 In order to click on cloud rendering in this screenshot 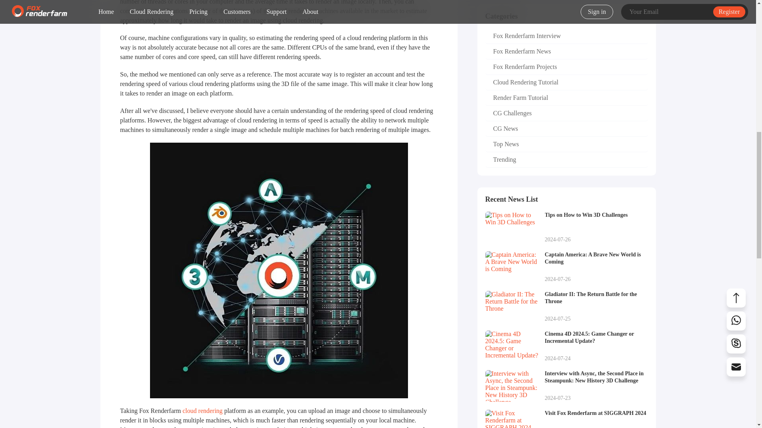, I will do `click(202, 411)`.